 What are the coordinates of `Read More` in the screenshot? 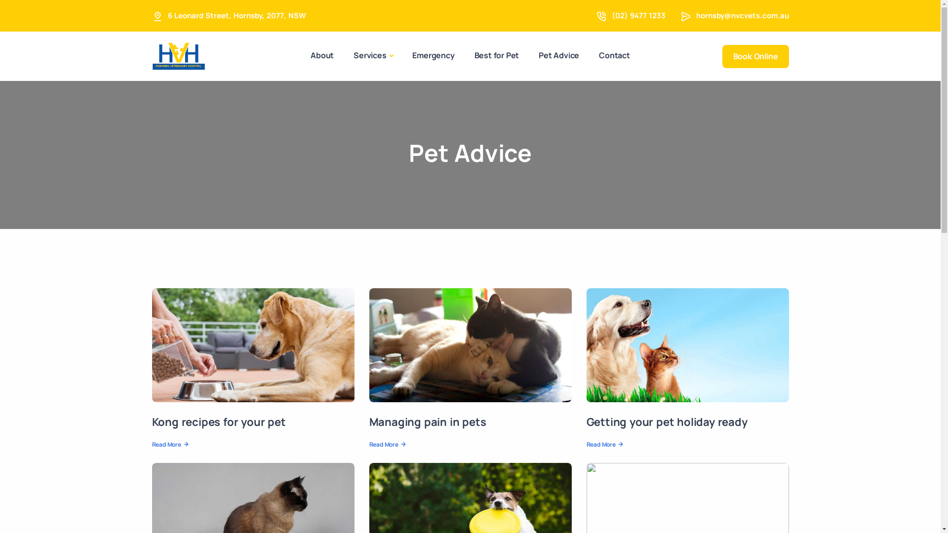 It's located at (170, 445).